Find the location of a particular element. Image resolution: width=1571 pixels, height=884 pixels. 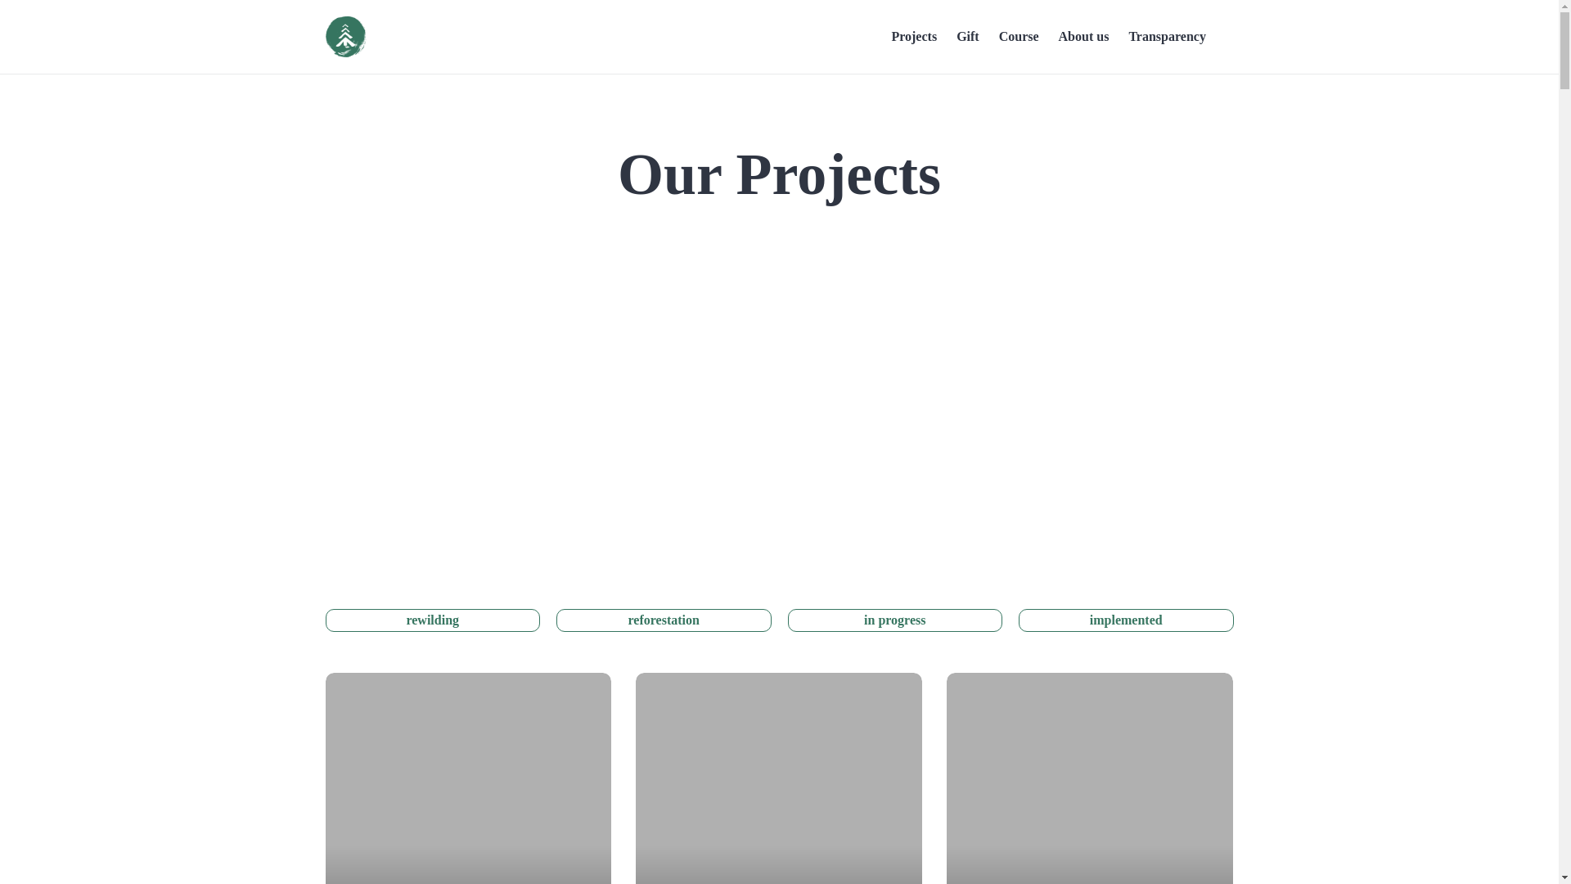

rewilding is located at coordinates (432, 620).